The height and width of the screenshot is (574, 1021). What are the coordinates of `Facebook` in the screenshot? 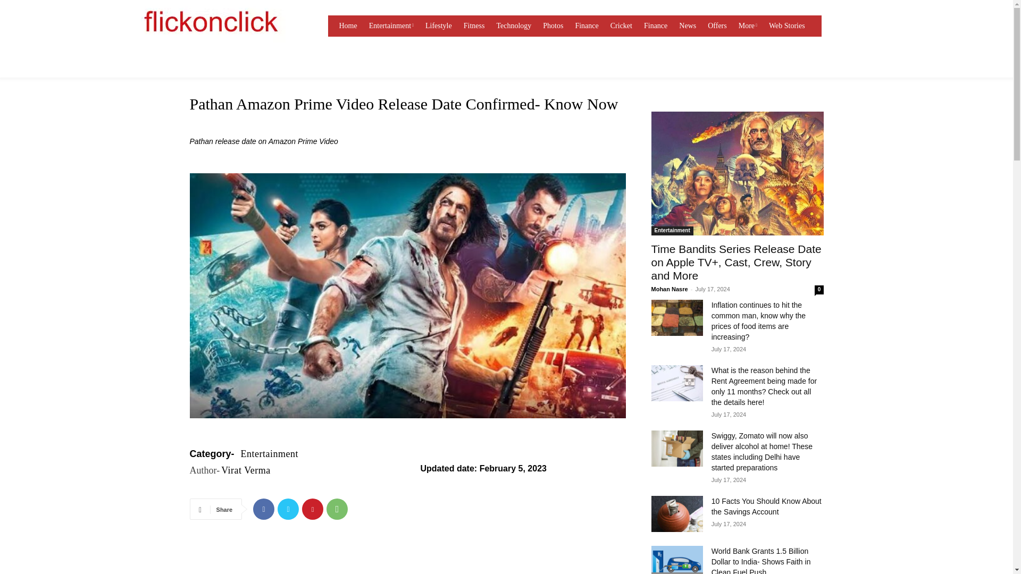 It's located at (264, 509).